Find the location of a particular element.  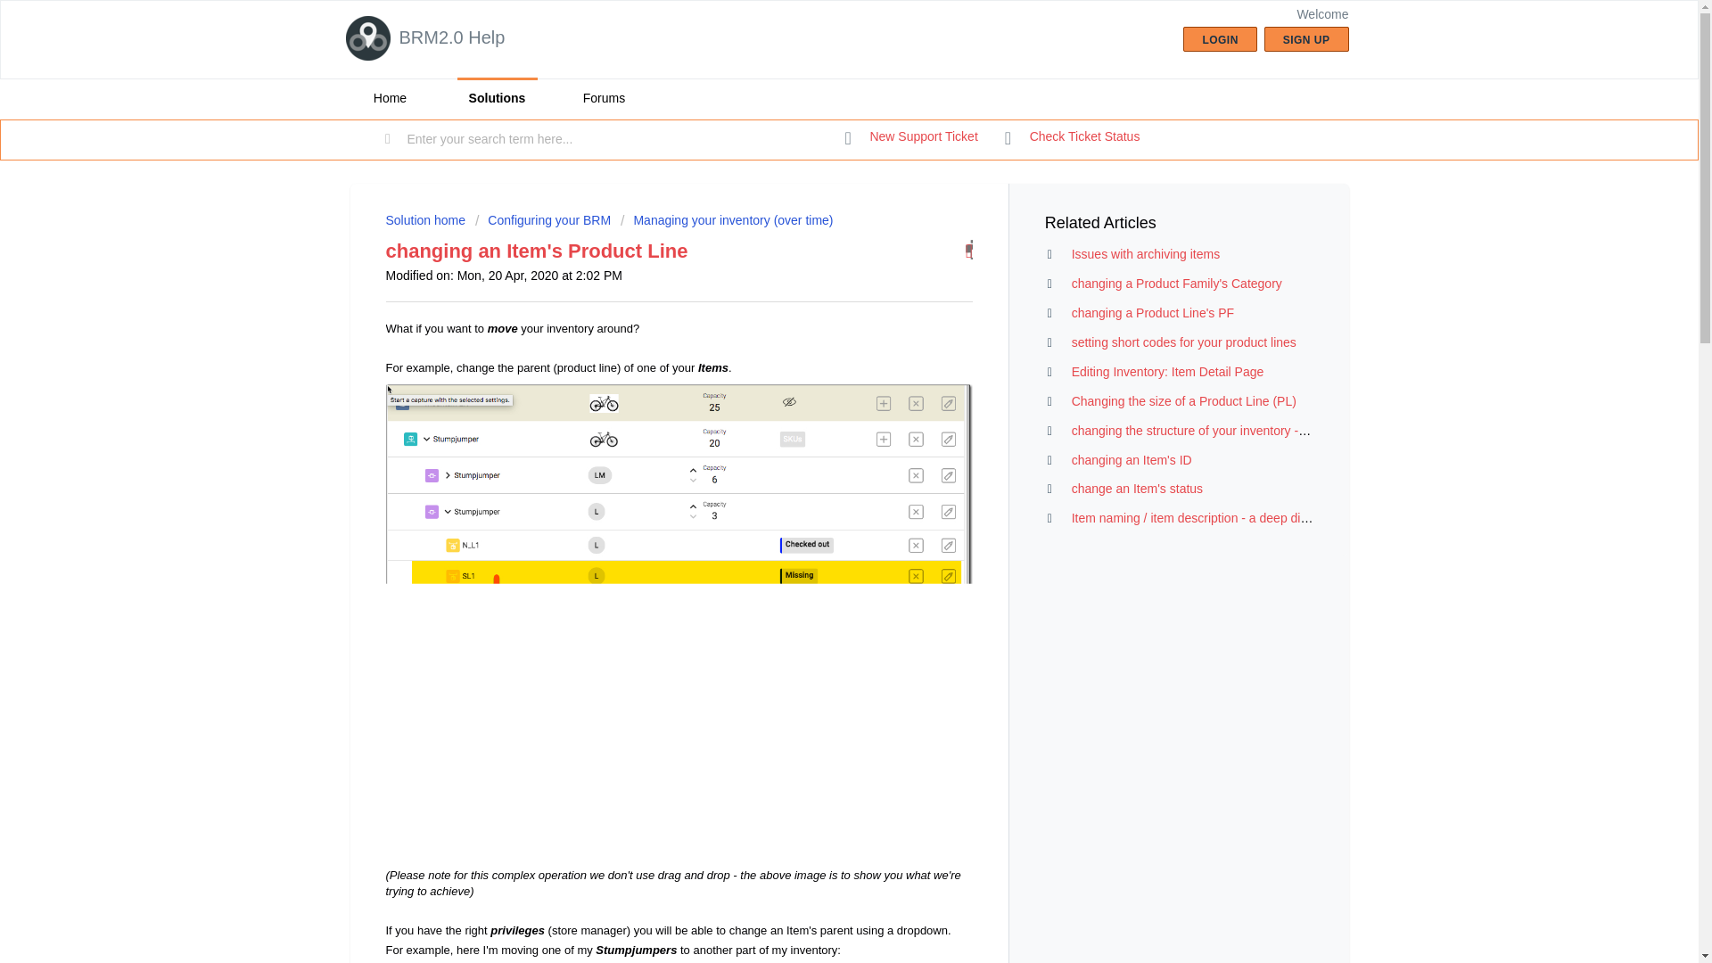

Configuring your BRM is located at coordinates (543, 219).